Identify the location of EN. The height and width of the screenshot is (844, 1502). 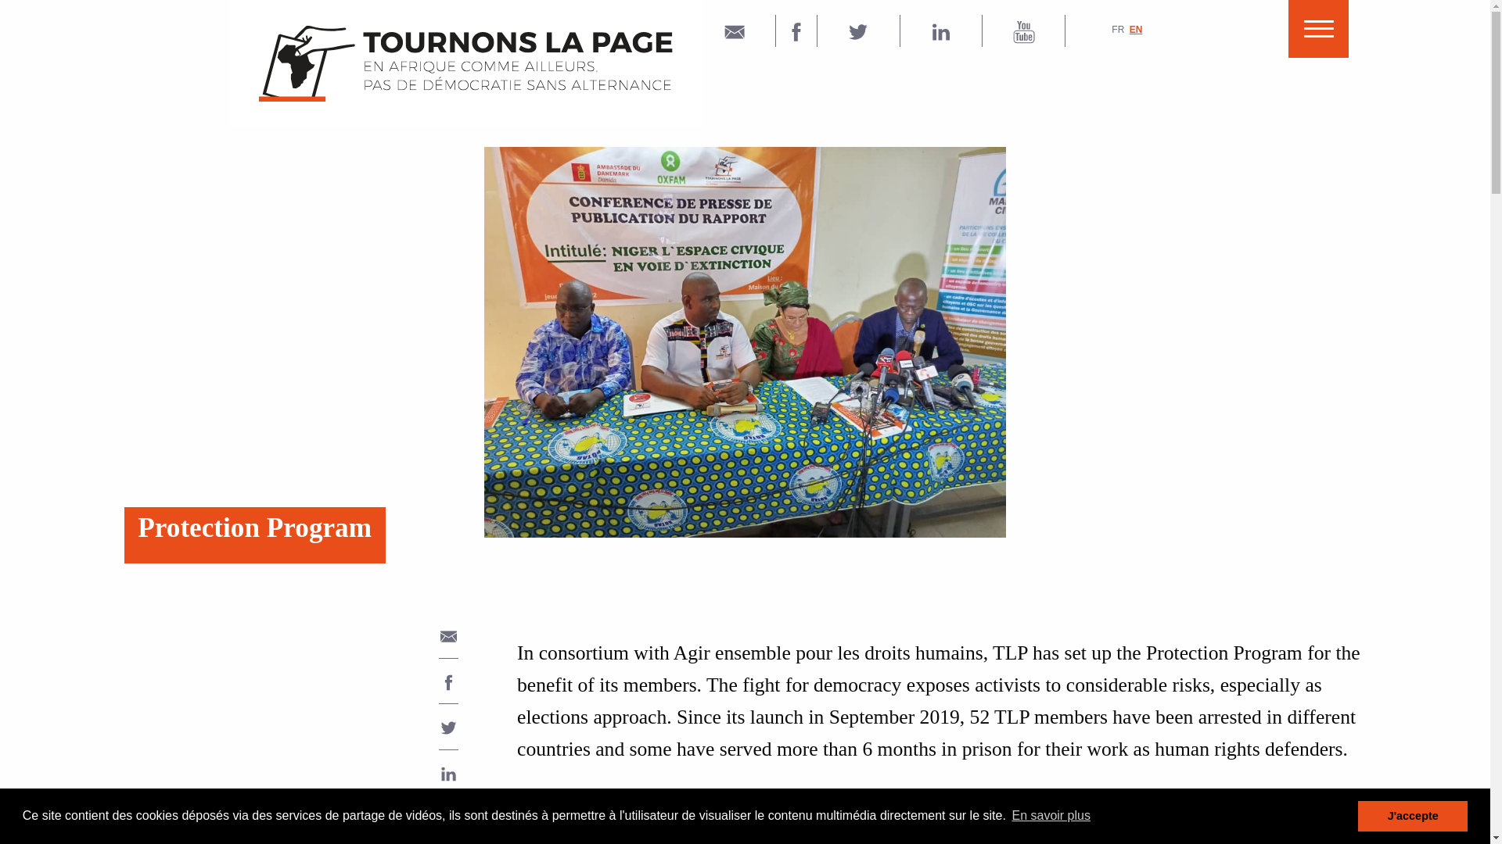
(1136, 30).